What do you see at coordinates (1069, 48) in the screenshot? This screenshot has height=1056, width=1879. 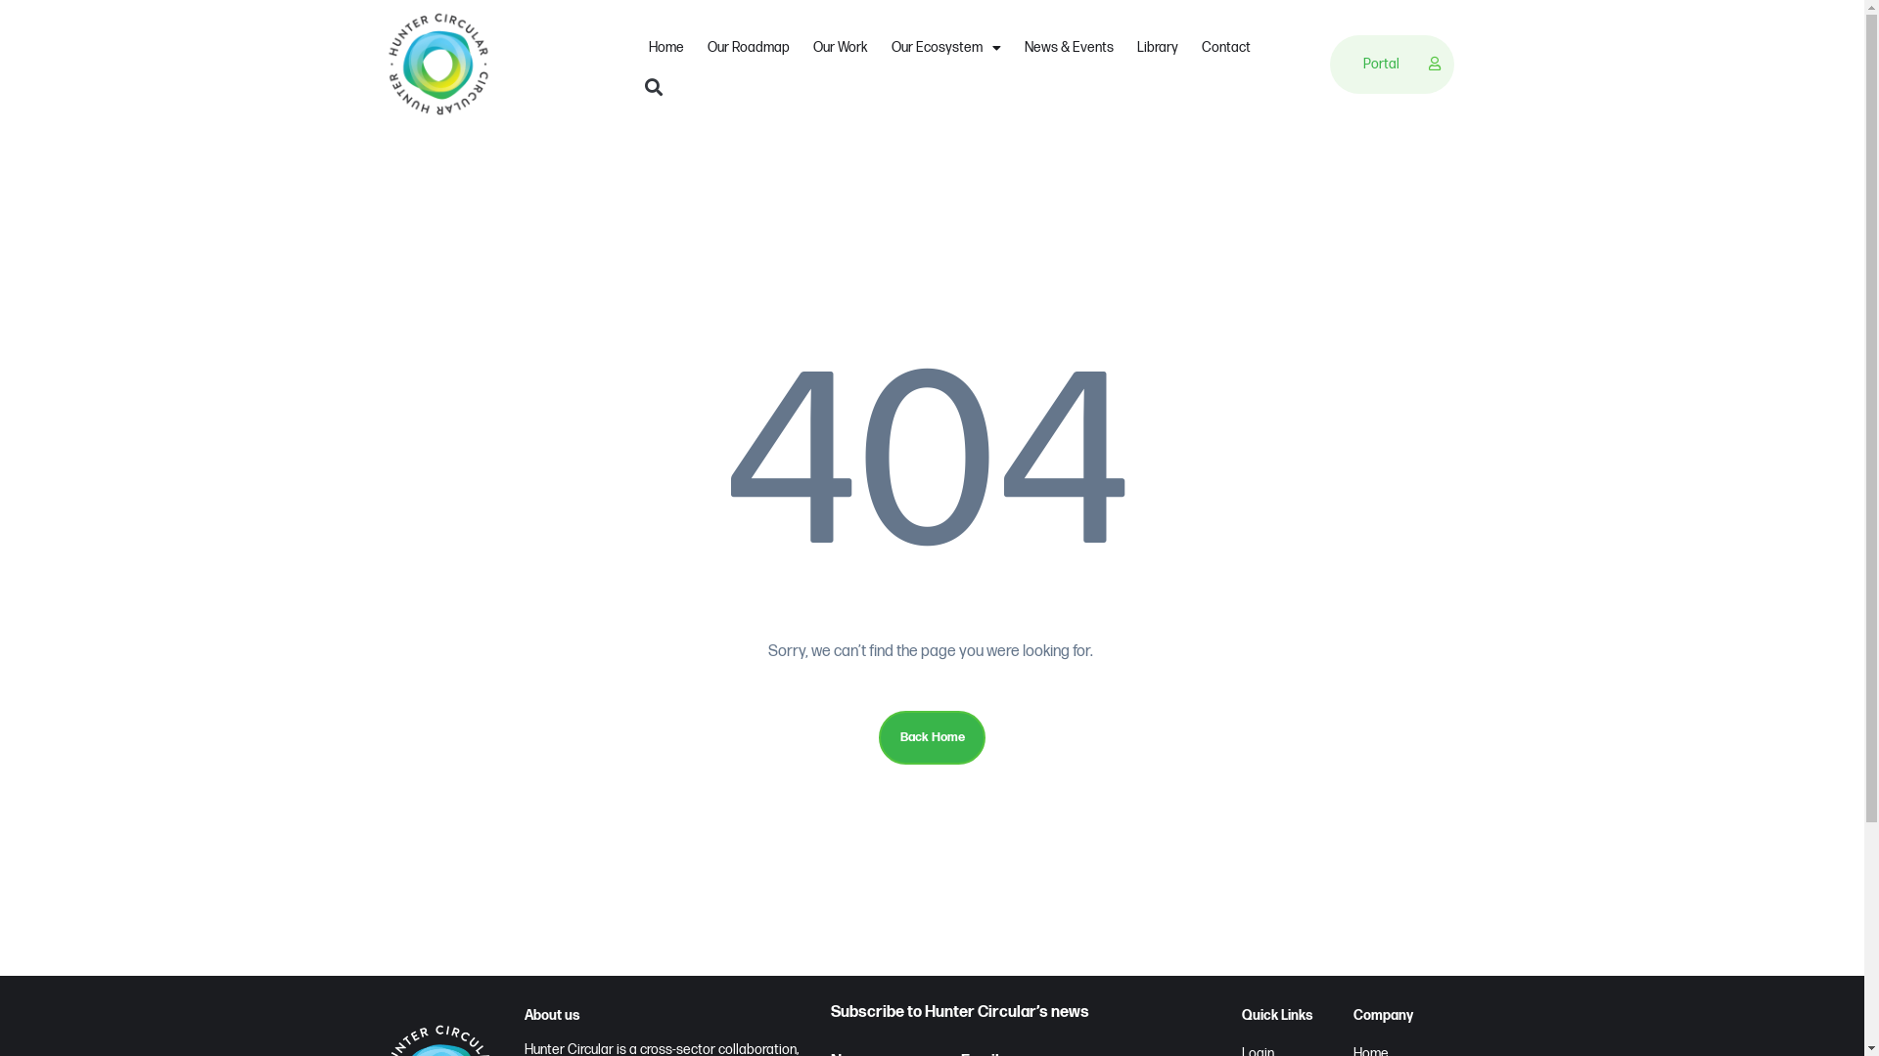 I see `News & Events` at bounding box center [1069, 48].